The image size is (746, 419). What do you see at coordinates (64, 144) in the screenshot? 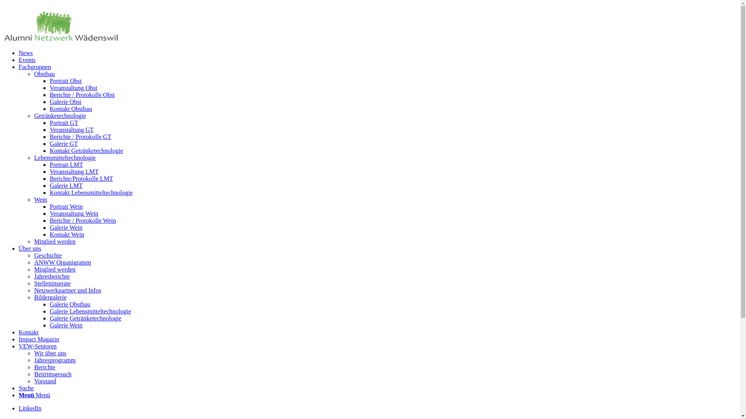
I see `Galerie GT` at bounding box center [64, 144].